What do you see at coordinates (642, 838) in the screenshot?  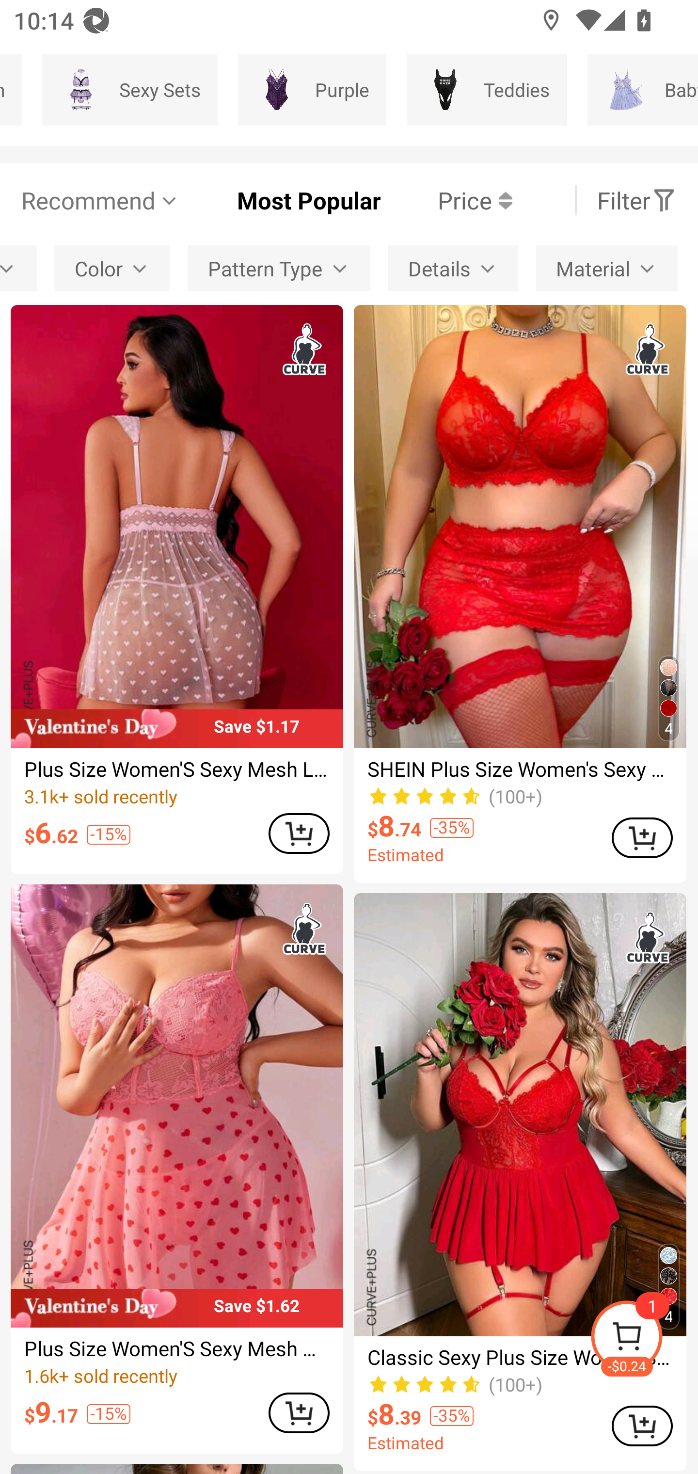 I see `ADD TO CART` at bounding box center [642, 838].